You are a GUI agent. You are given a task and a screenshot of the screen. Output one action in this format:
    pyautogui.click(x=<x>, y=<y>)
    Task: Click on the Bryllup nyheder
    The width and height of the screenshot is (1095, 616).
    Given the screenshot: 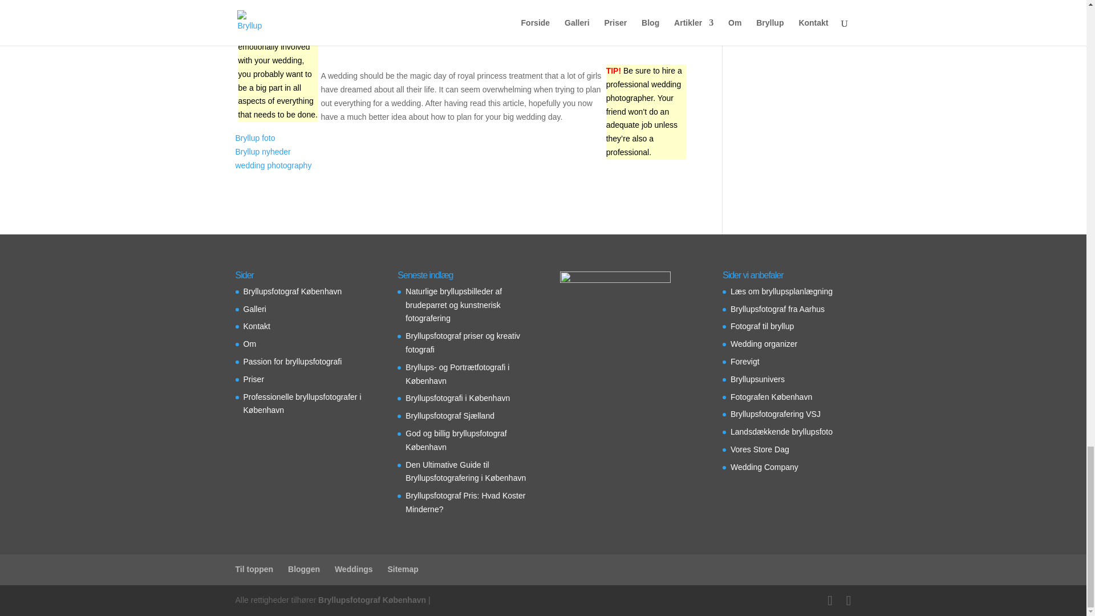 What is the action you would take?
    pyautogui.click(x=262, y=152)
    